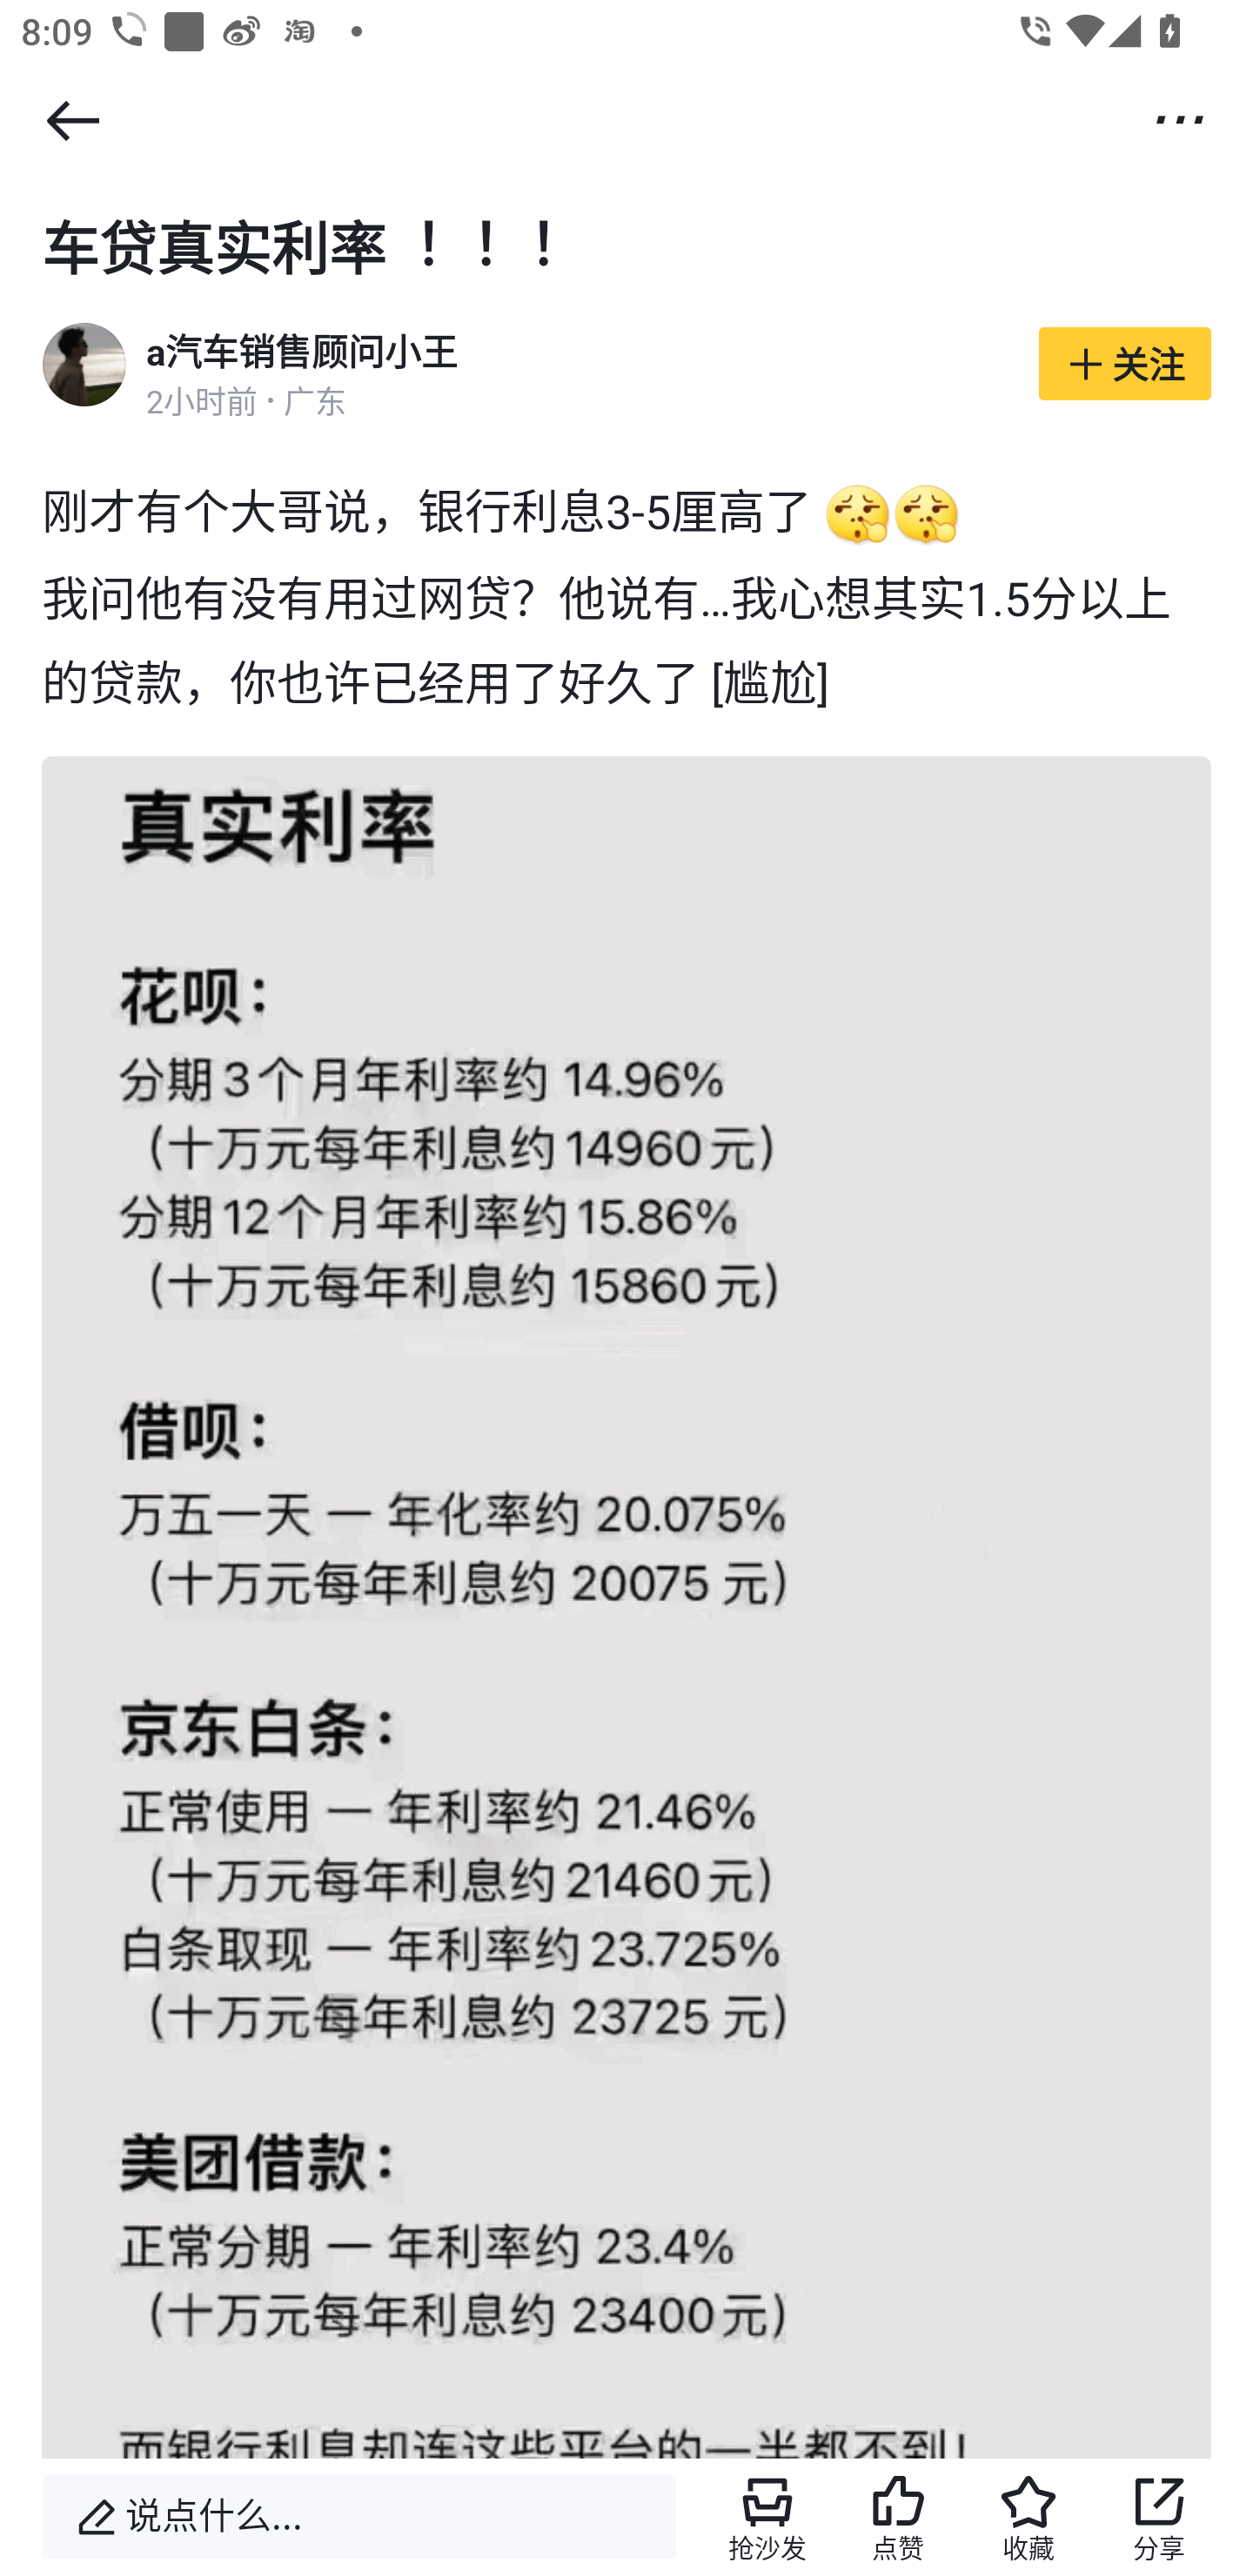 The image size is (1253, 2576). What do you see at coordinates (898, 2517) in the screenshot?
I see `点赞` at bounding box center [898, 2517].